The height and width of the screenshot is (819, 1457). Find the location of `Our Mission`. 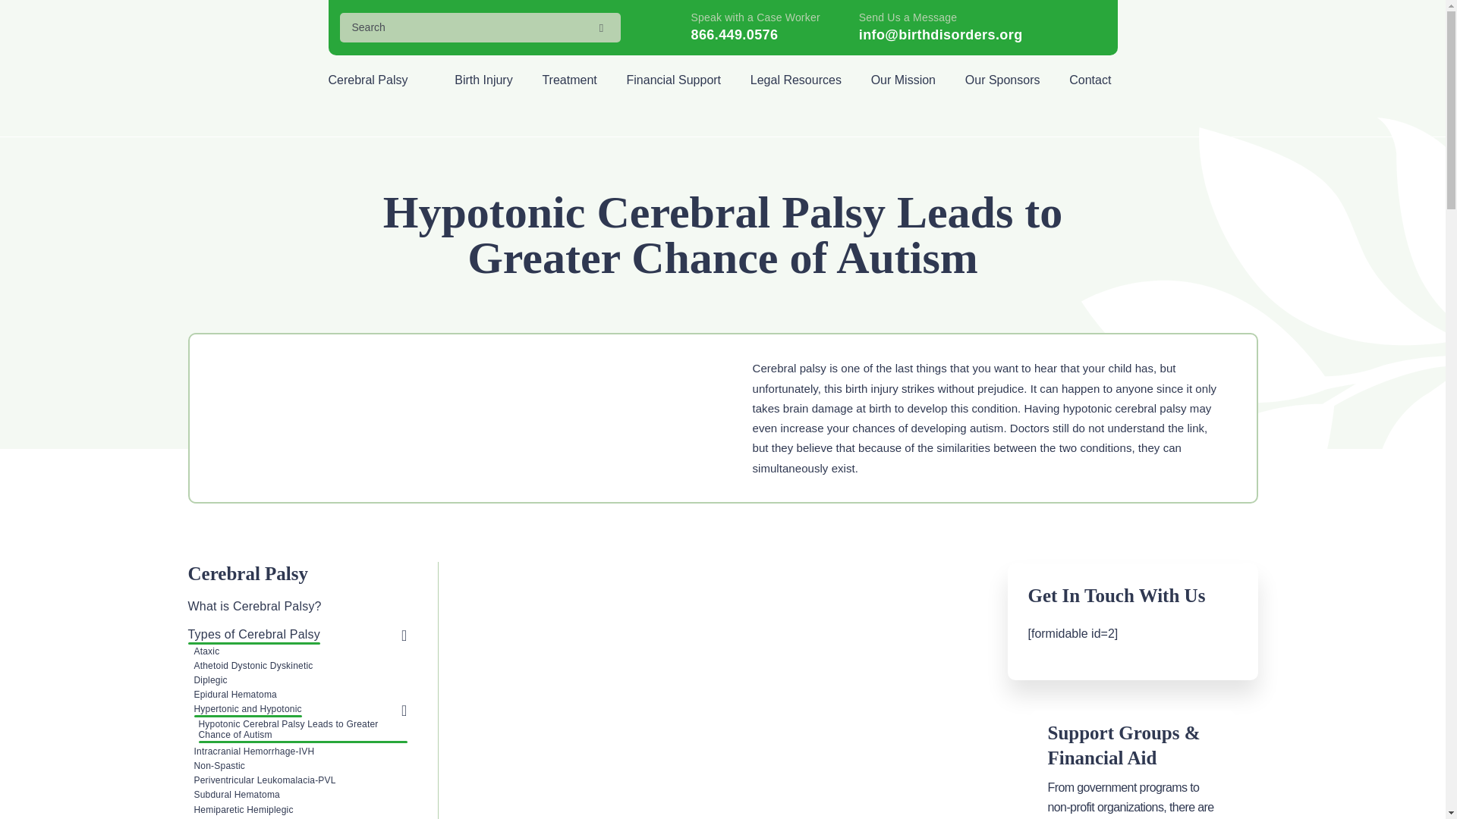

Our Mission is located at coordinates (905, 80).